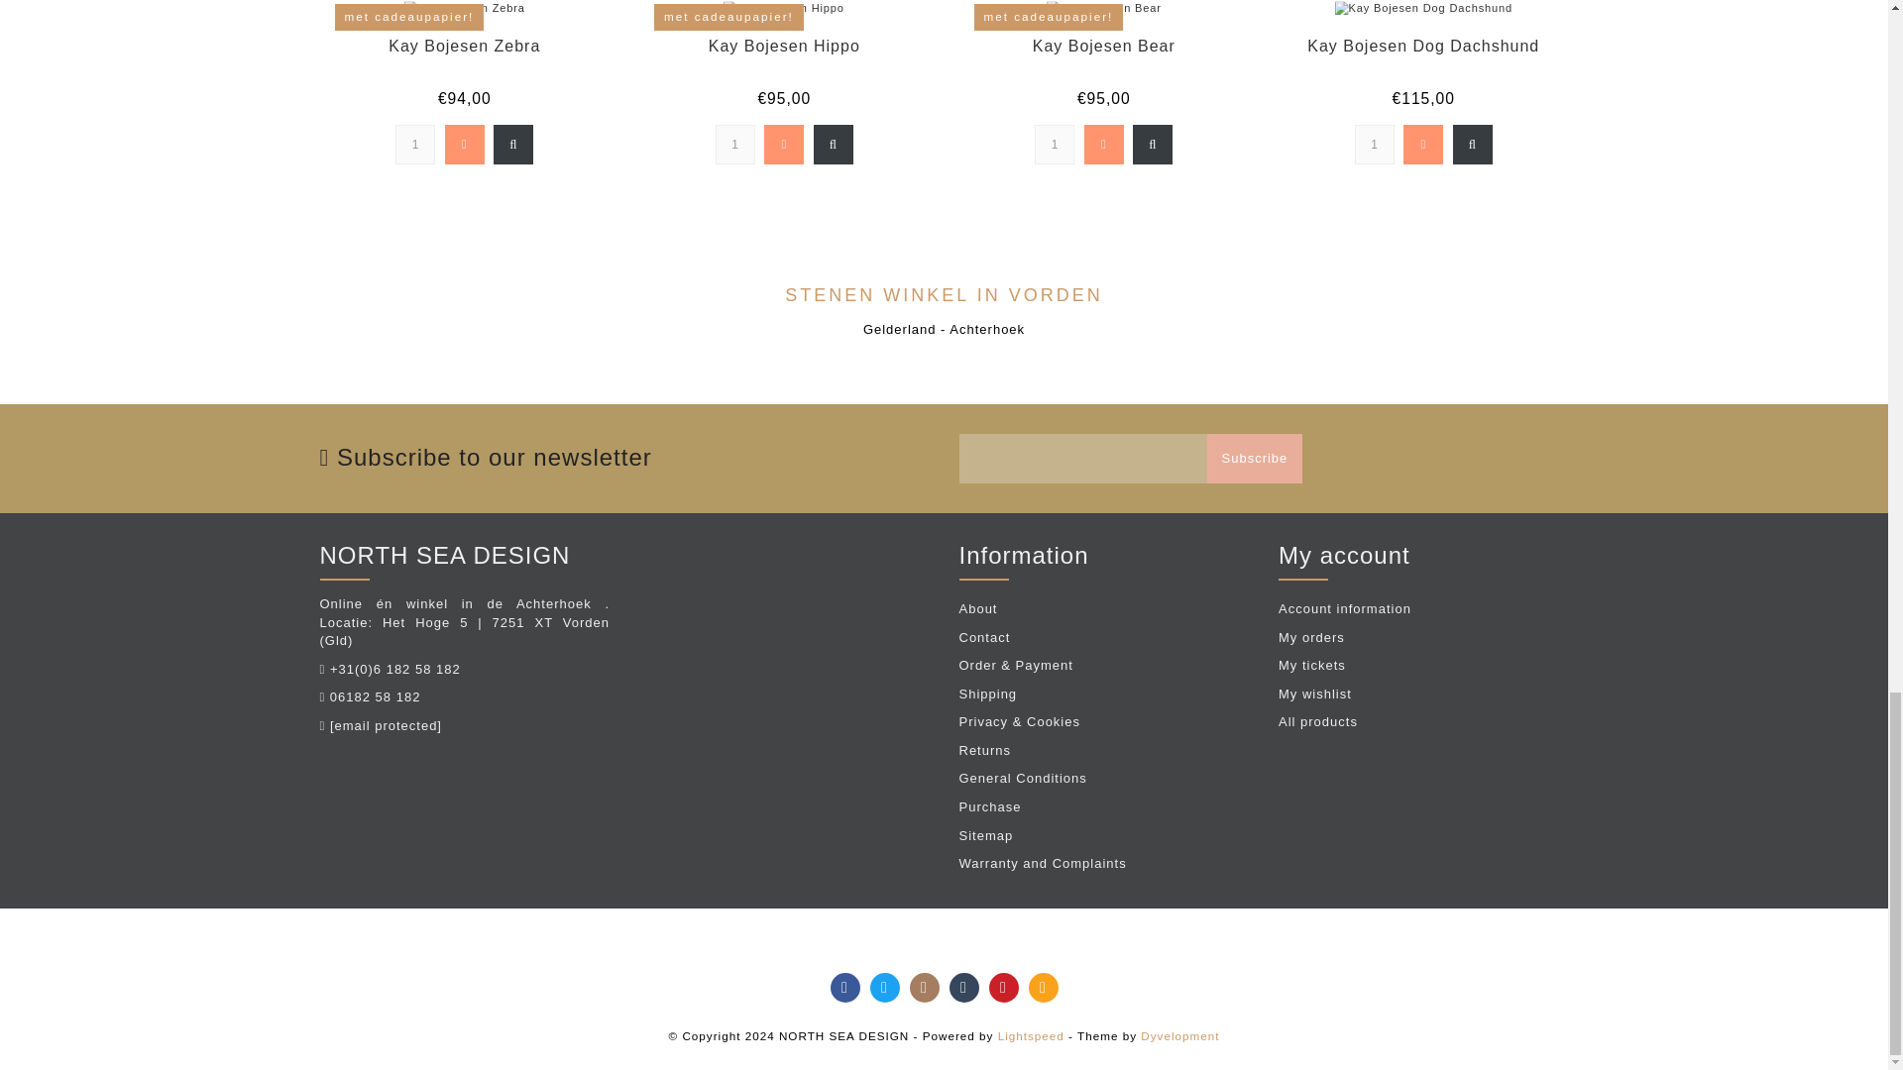 The height and width of the screenshot is (1070, 1903). I want to click on 1, so click(735, 145).